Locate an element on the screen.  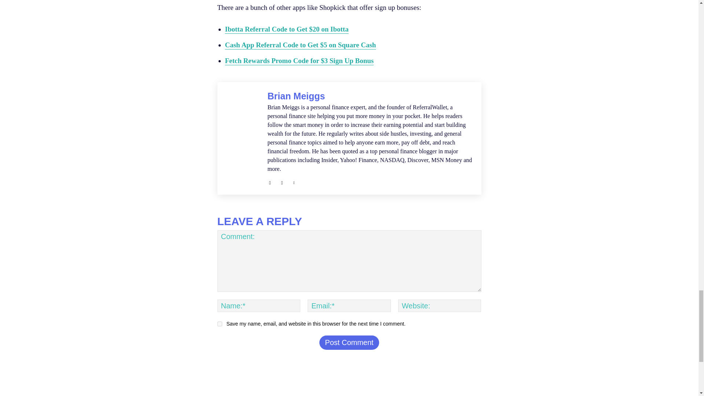
Instagram is located at coordinates (282, 181).